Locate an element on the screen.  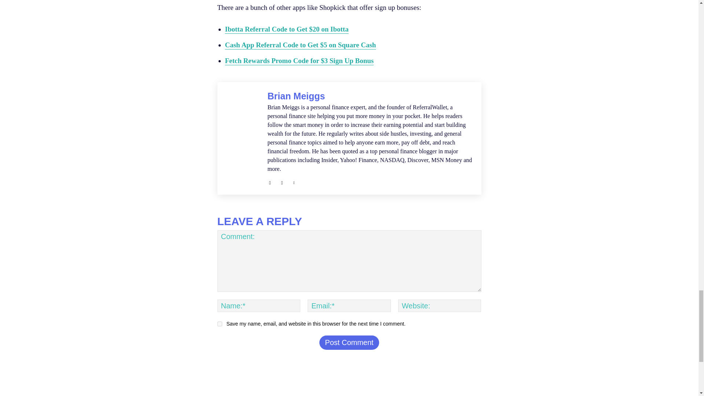
Instagram is located at coordinates (282, 181).